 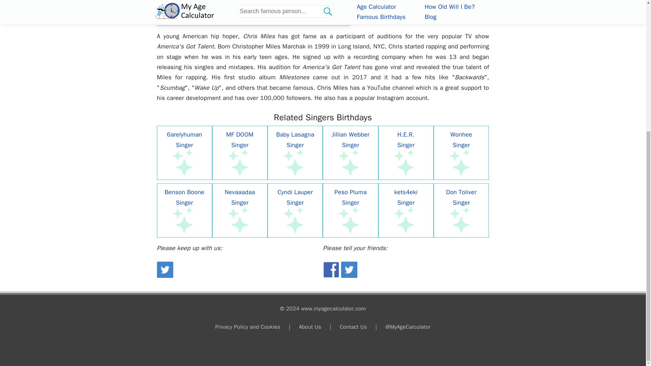 I want to click on About Us, so click(x=310, y=327).